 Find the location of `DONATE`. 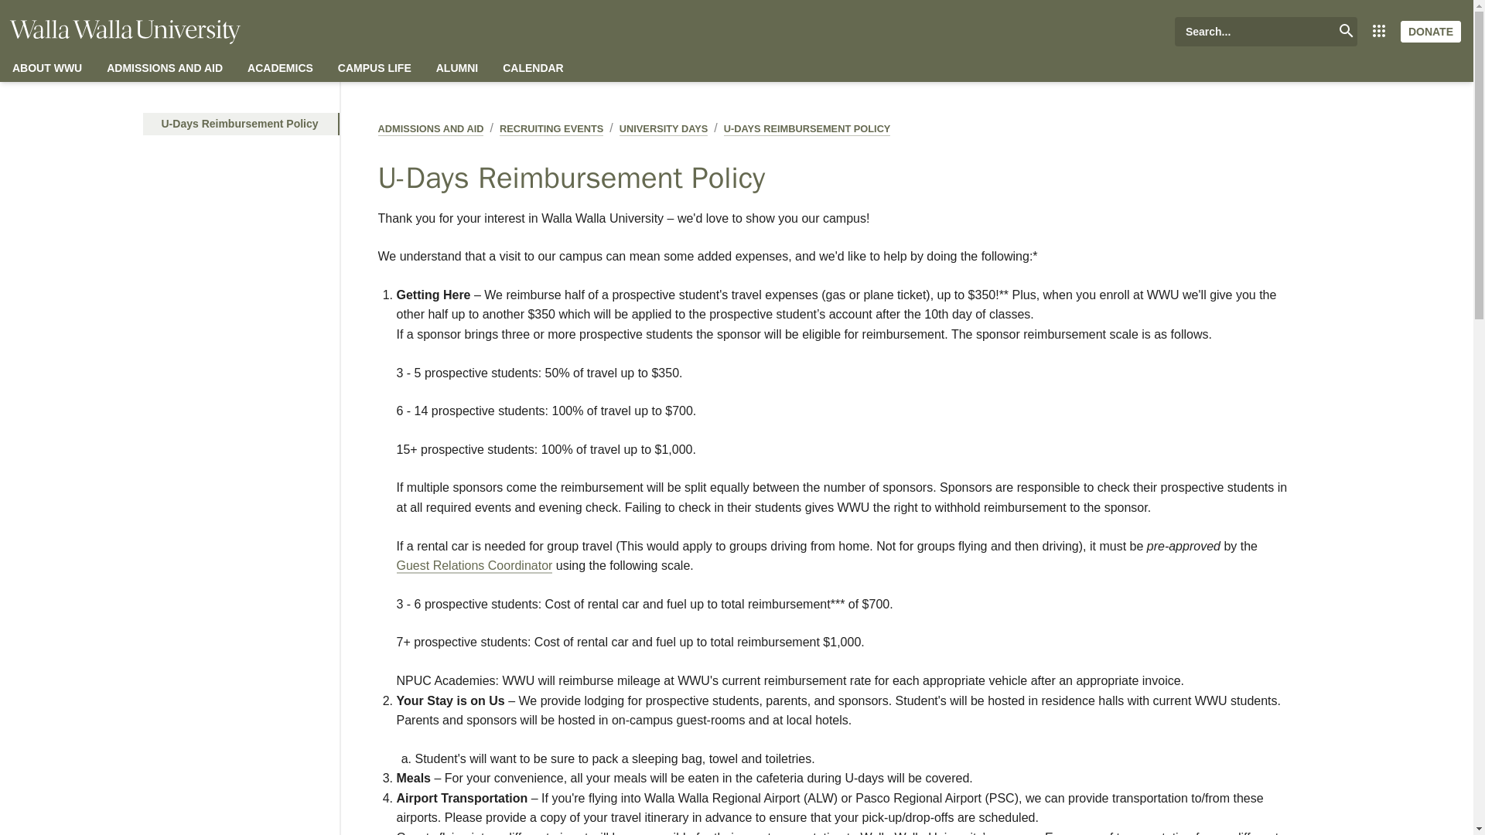

DONATE is located at coordinates (1431, 31).